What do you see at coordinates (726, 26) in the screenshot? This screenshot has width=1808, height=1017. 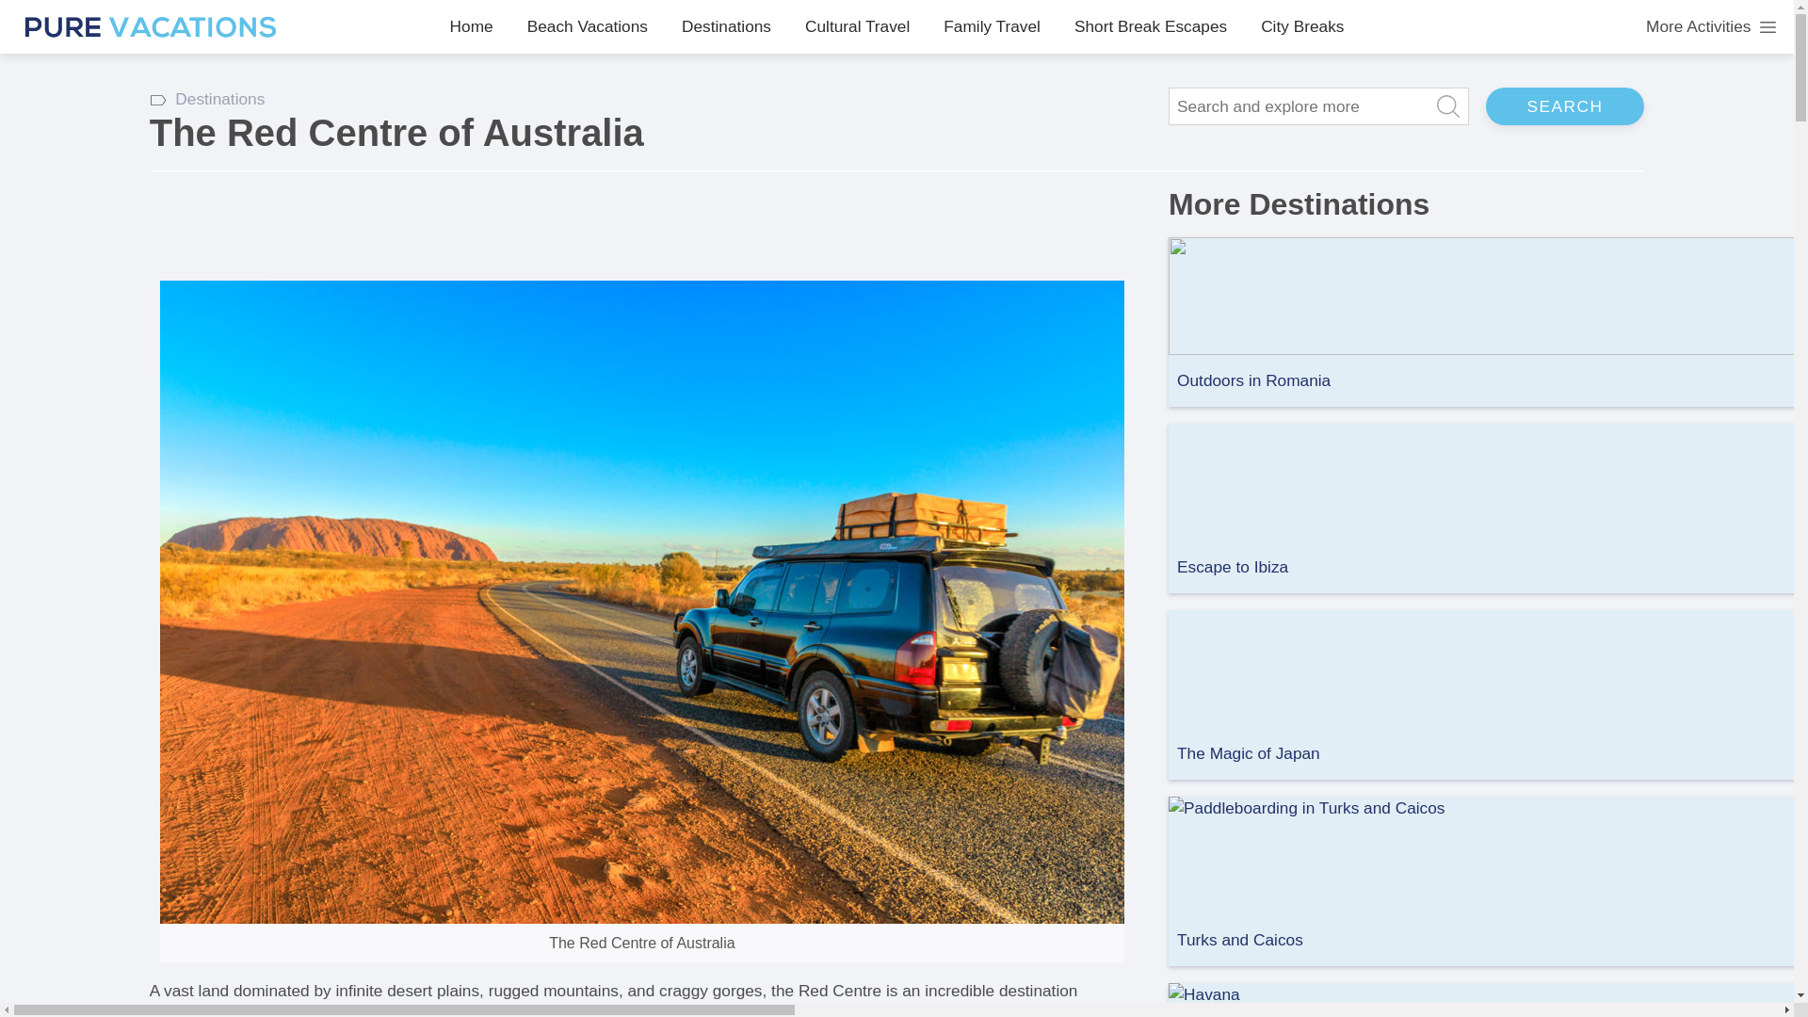 I see `Destinations` at bounding box center [726, 26].